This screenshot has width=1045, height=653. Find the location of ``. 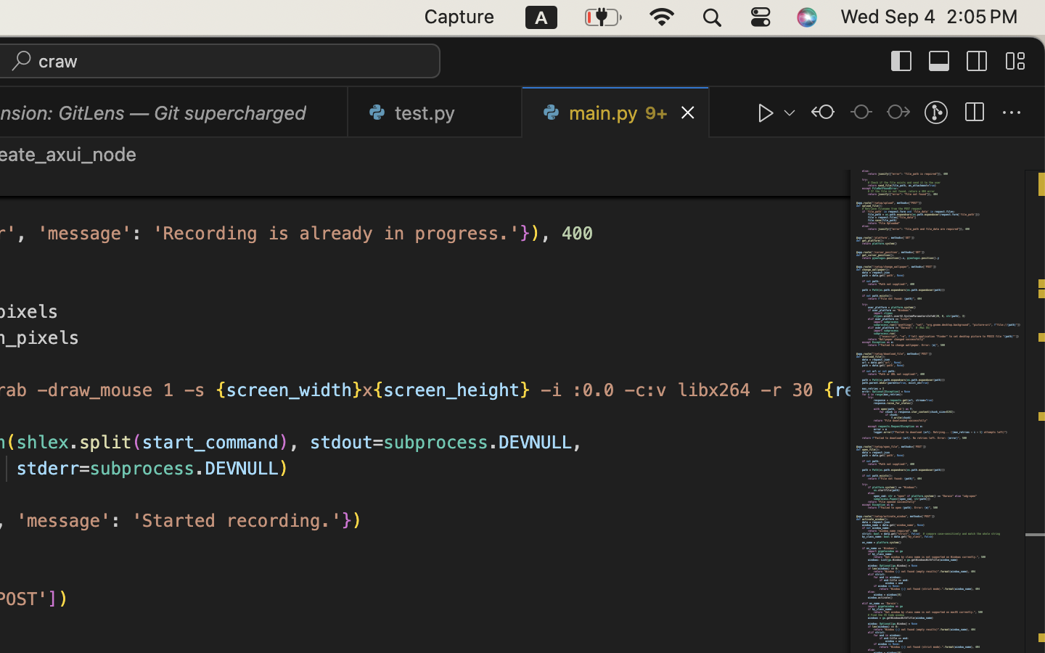

 is located at coordinates (1015, 61).